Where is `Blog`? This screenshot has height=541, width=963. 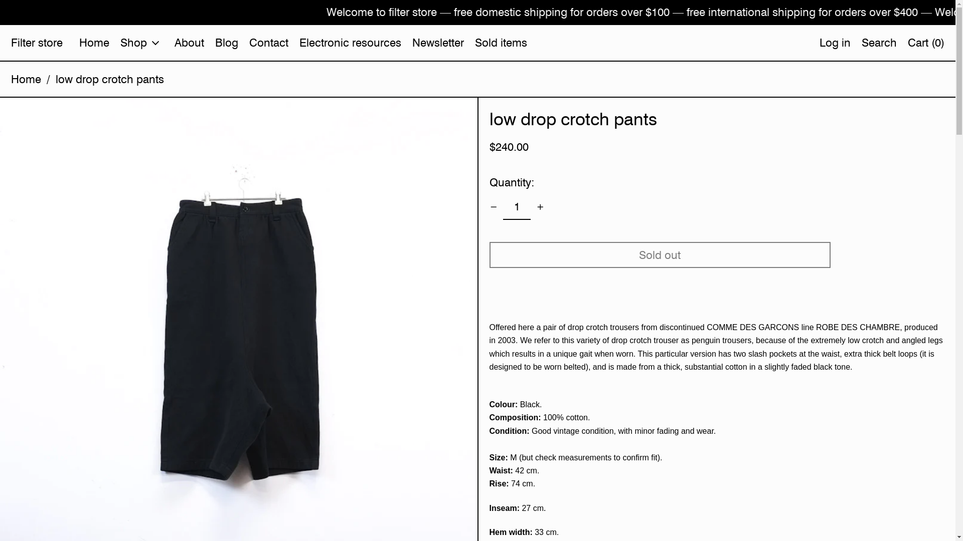
Blog is located at coordinates (227, 43).